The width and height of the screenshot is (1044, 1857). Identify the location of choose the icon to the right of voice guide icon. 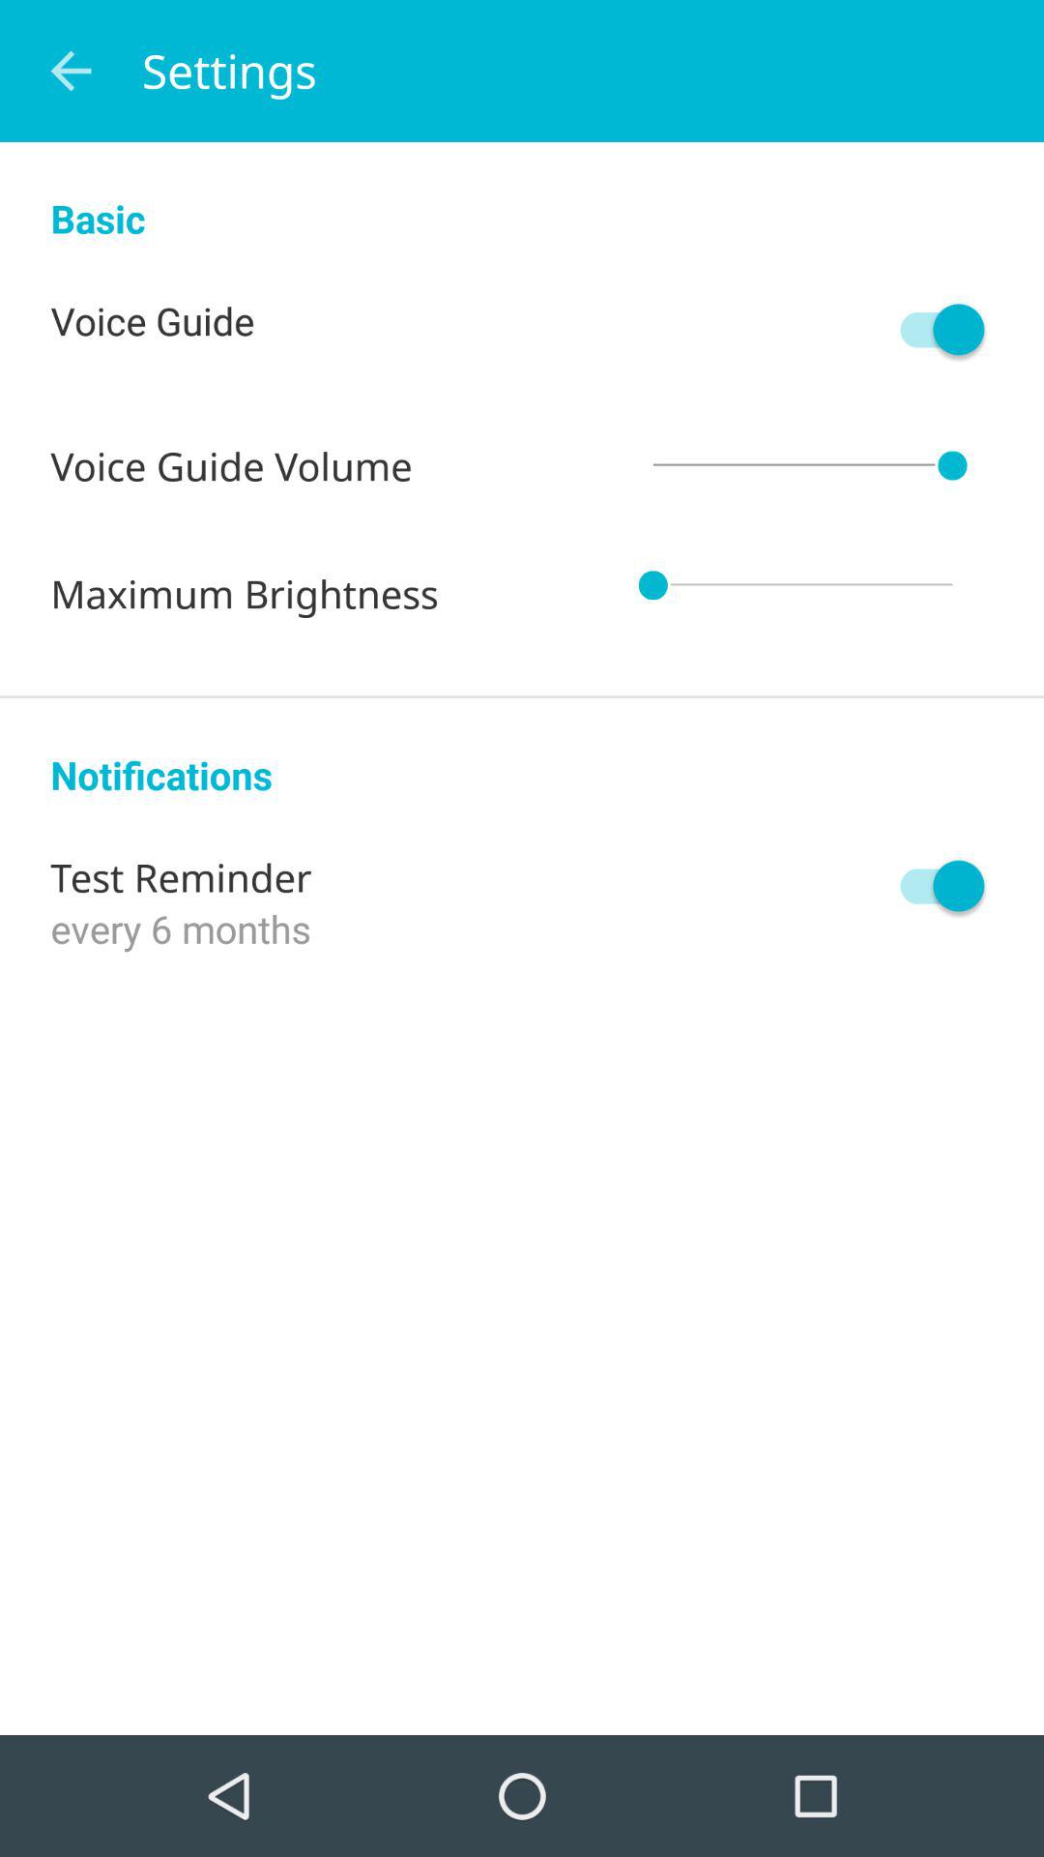
(933, 329).